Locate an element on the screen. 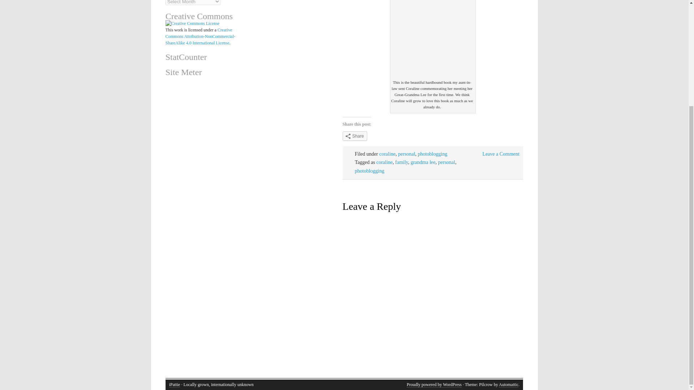  Share is located at coordinates (355, 136).